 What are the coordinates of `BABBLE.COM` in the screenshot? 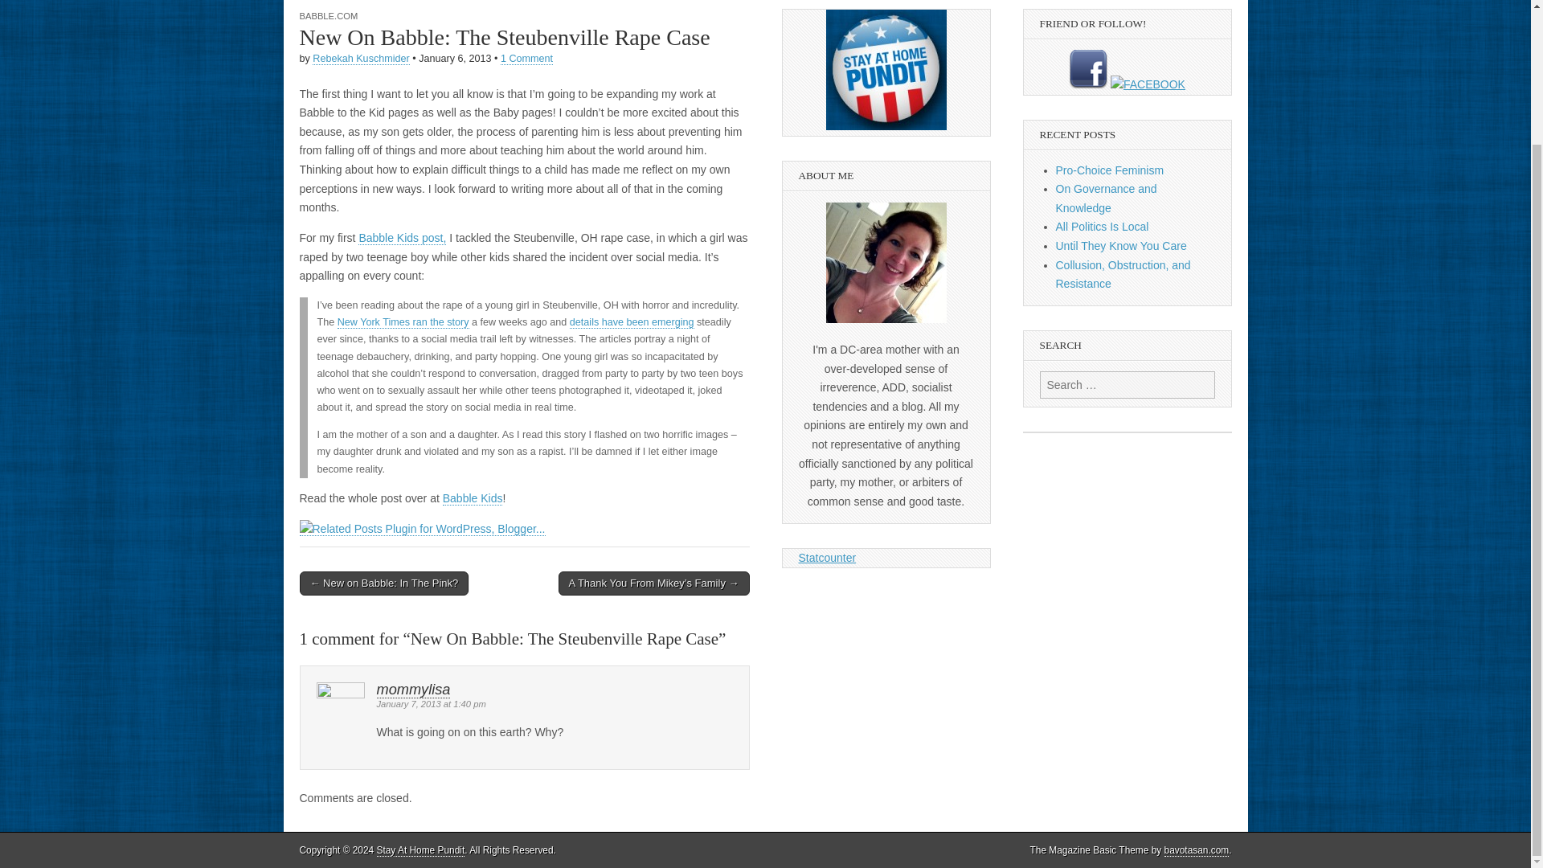 It's located at (328, 16).